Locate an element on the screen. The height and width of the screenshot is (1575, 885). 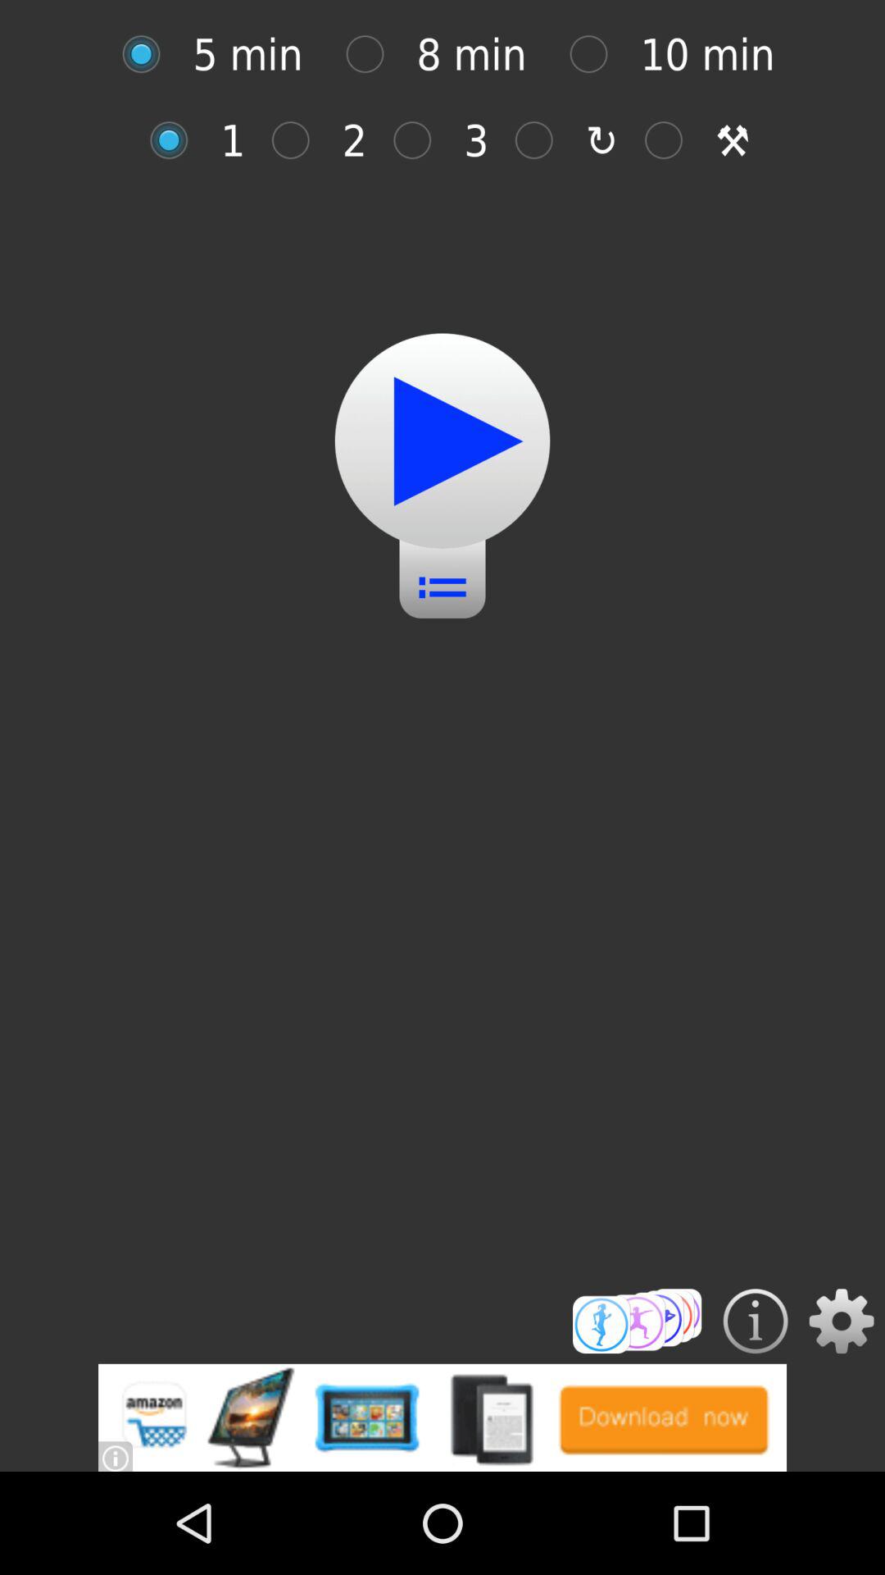
toggle tools is located at coordinates (672, 139).